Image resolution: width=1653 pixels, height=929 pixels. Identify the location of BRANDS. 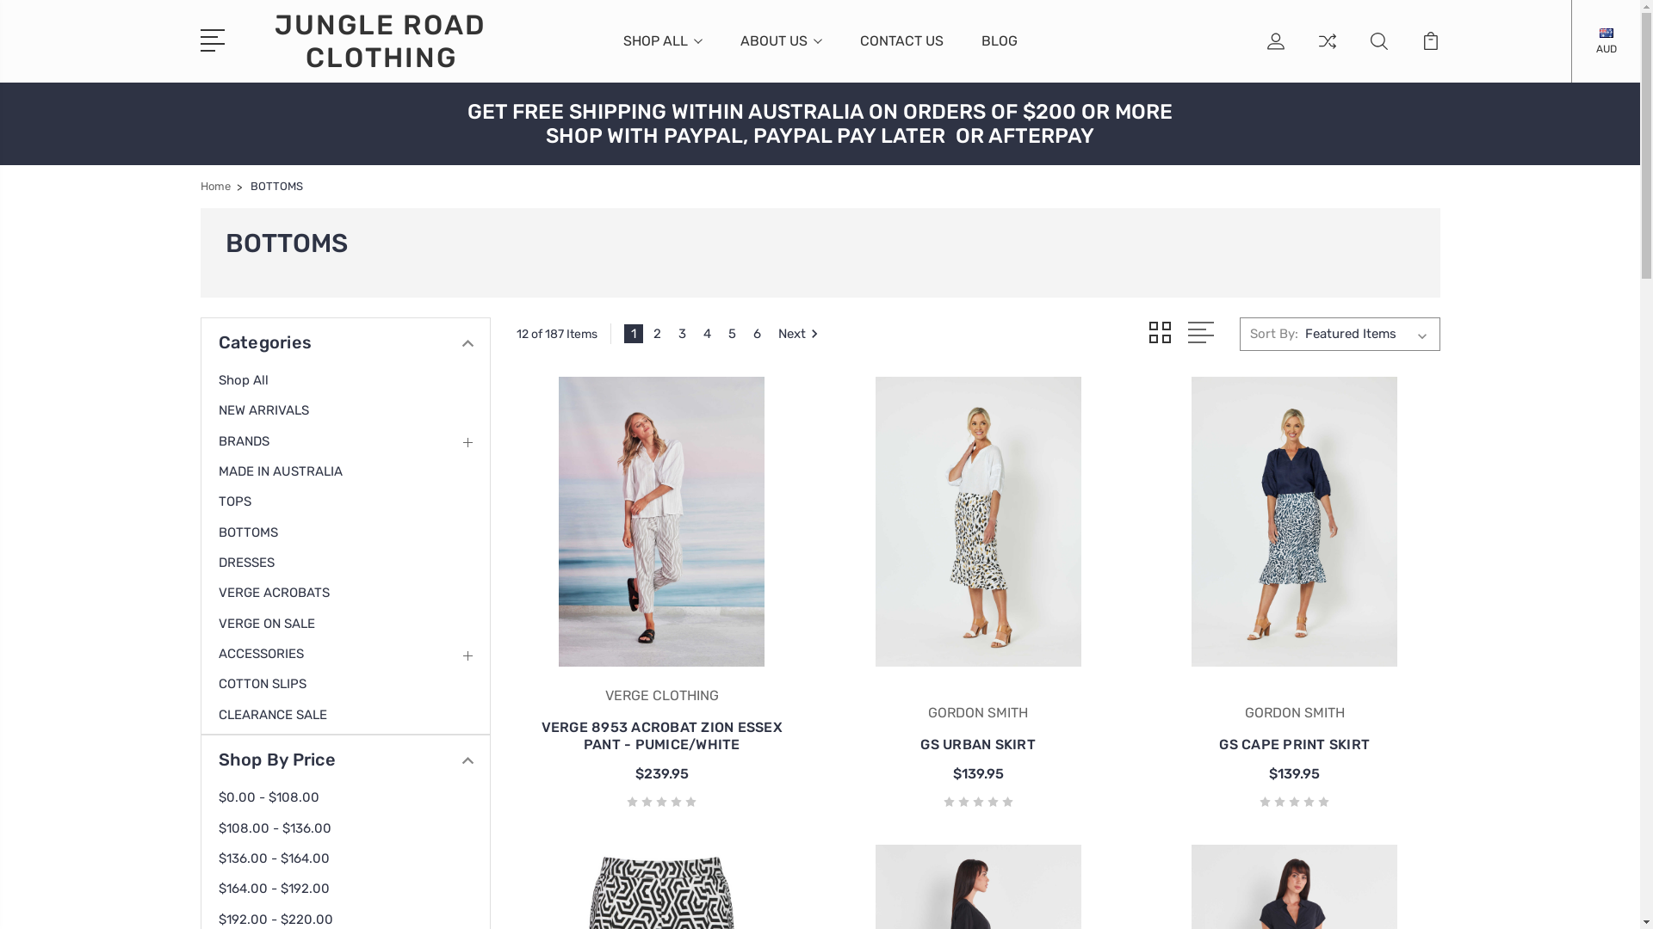
(255, 441).